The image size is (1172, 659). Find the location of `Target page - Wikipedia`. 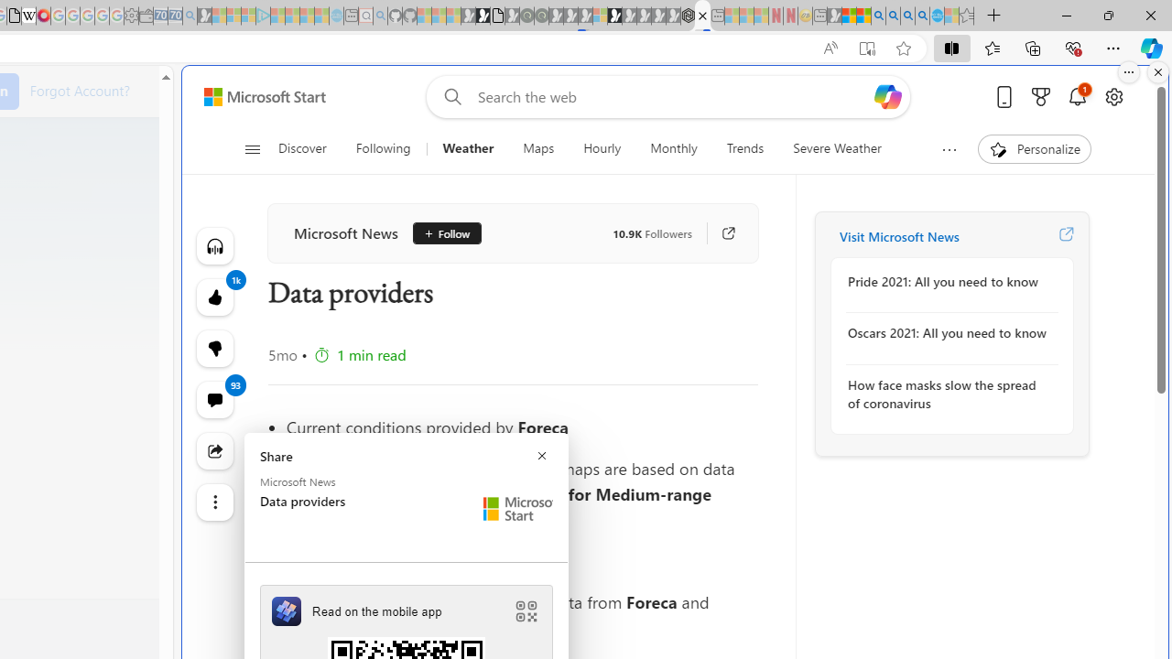

Target page - Wikipedia is located at coordinates (29, 16).